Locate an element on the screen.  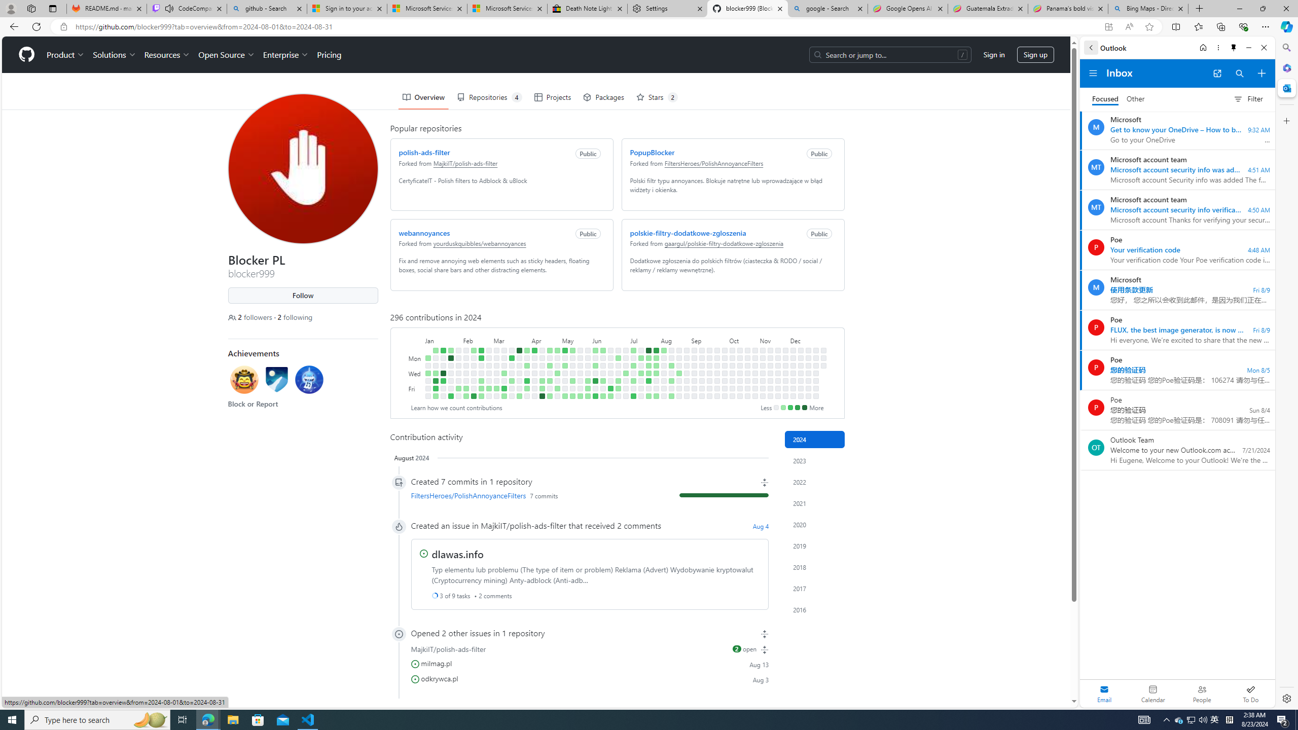
No contributions on January 4th. is located at coordinates (427, 381).